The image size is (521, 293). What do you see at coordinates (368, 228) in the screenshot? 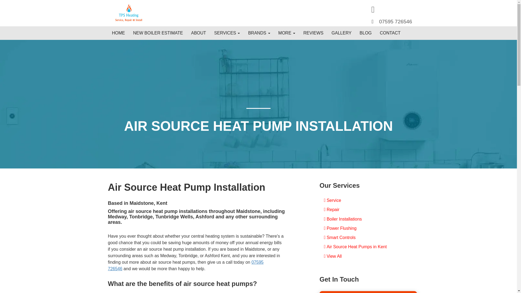
I see `Power Flushing` at bounding box center [368, 228].